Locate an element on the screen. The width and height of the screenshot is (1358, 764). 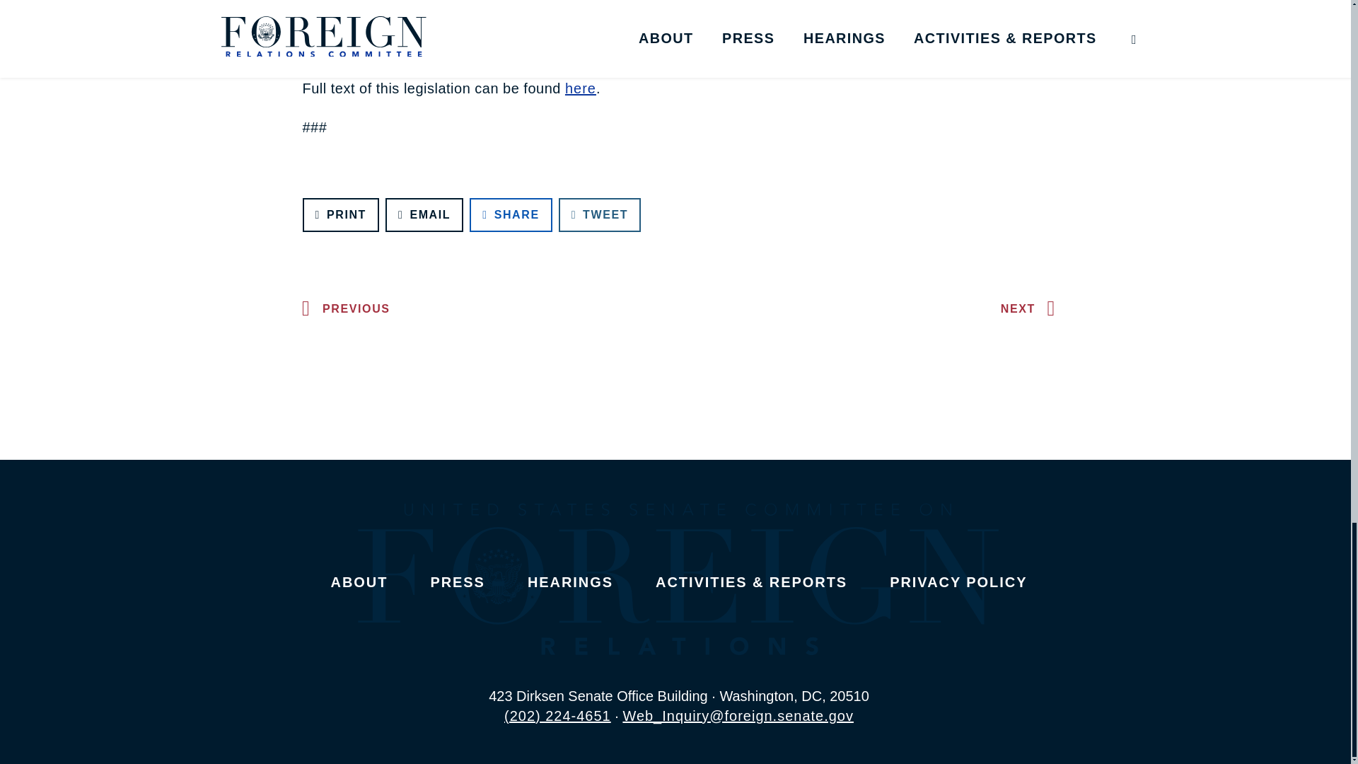
here is located at coordinates (580, 88).